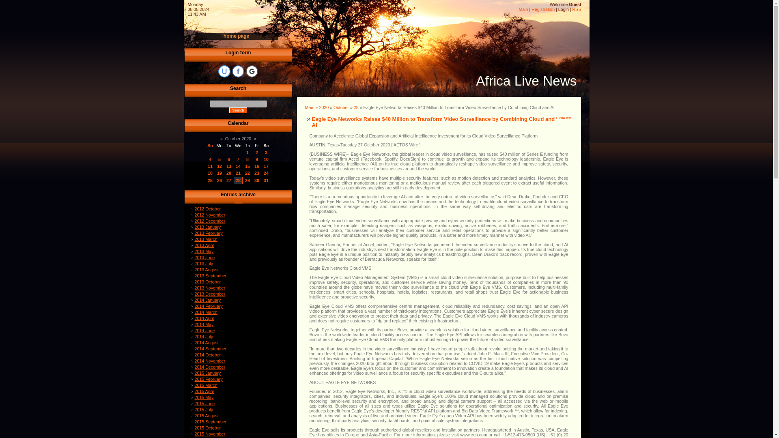  I want to click on 22, so click(247, 173).